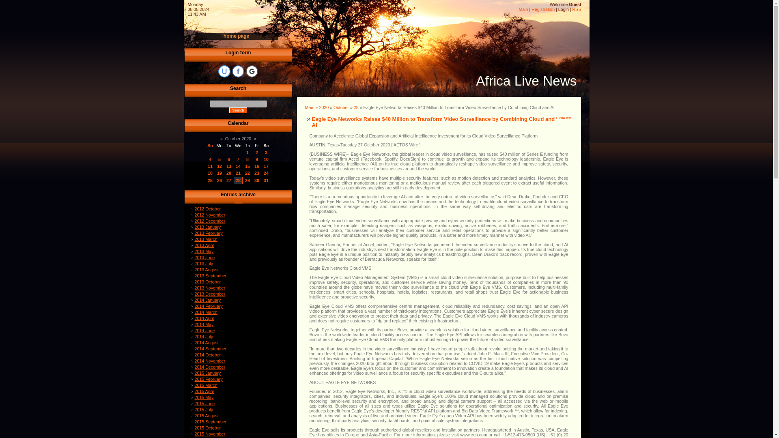  I want to click on 22, so click(247, 173).